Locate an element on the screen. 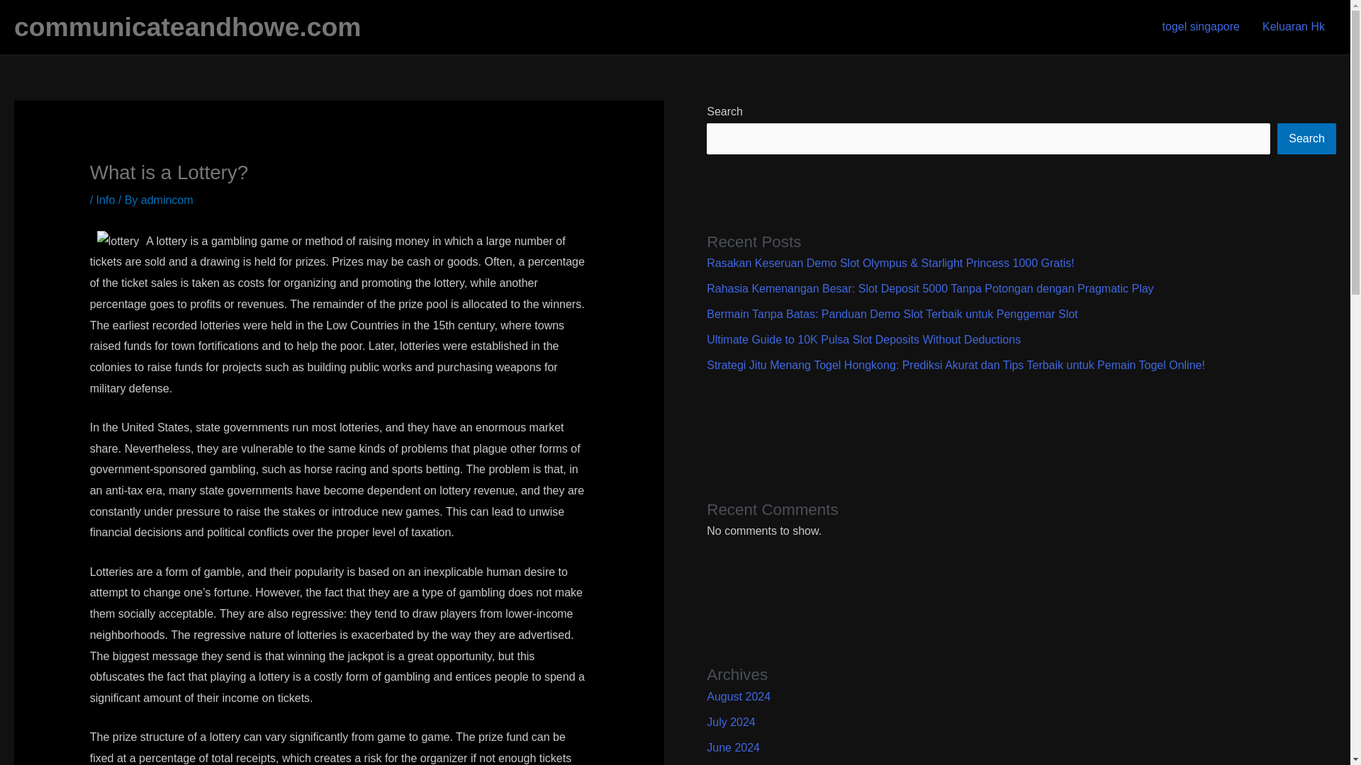  admincom is located at coordinates (167, 200).